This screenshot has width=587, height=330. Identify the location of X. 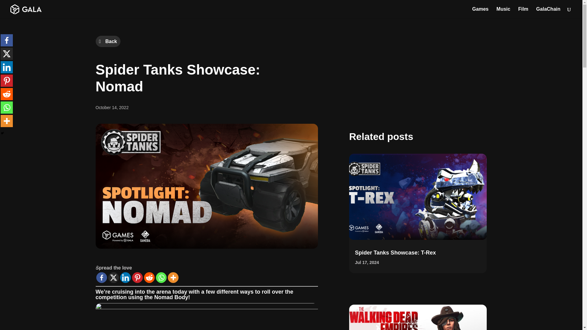
(7, 53).